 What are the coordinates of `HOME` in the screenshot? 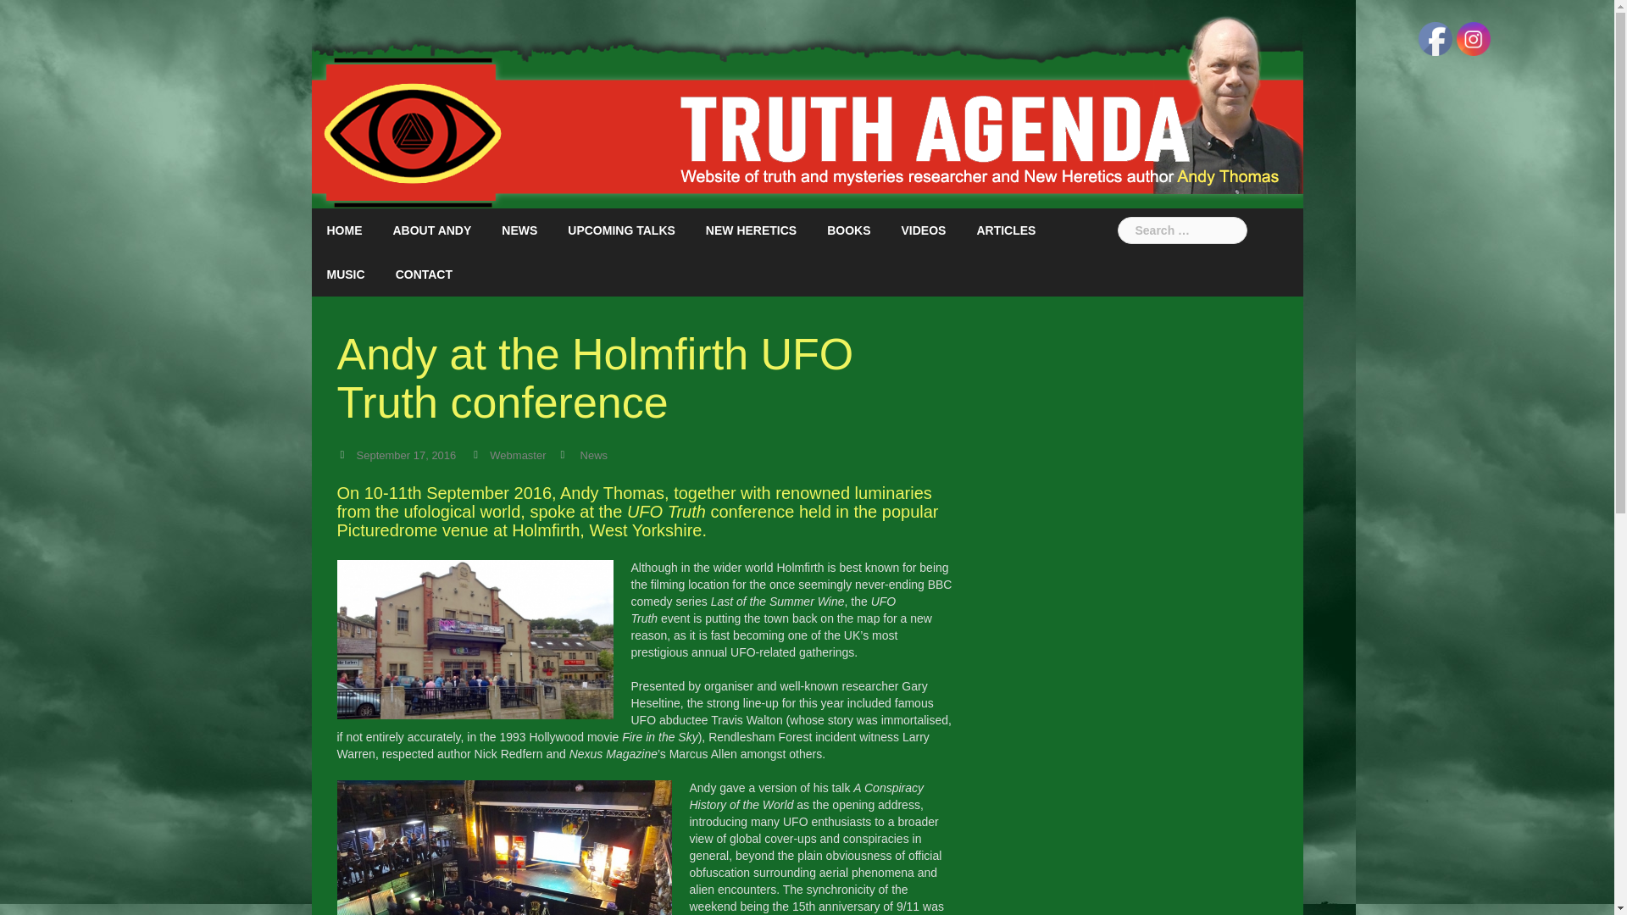 It's located at (344, 230).